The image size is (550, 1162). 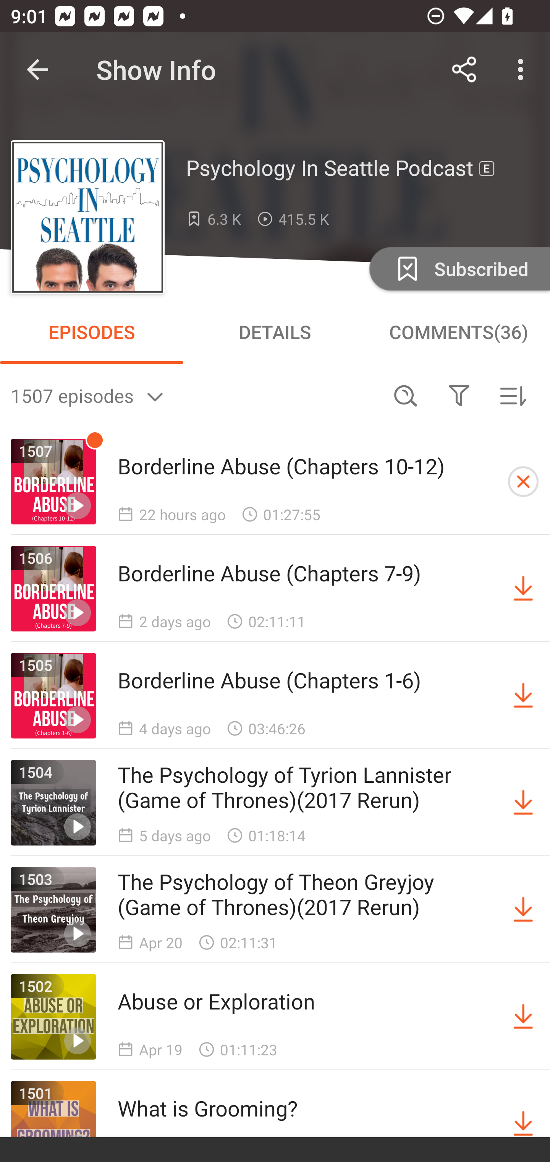 I want to click on Download, so click(x=523, y=588).